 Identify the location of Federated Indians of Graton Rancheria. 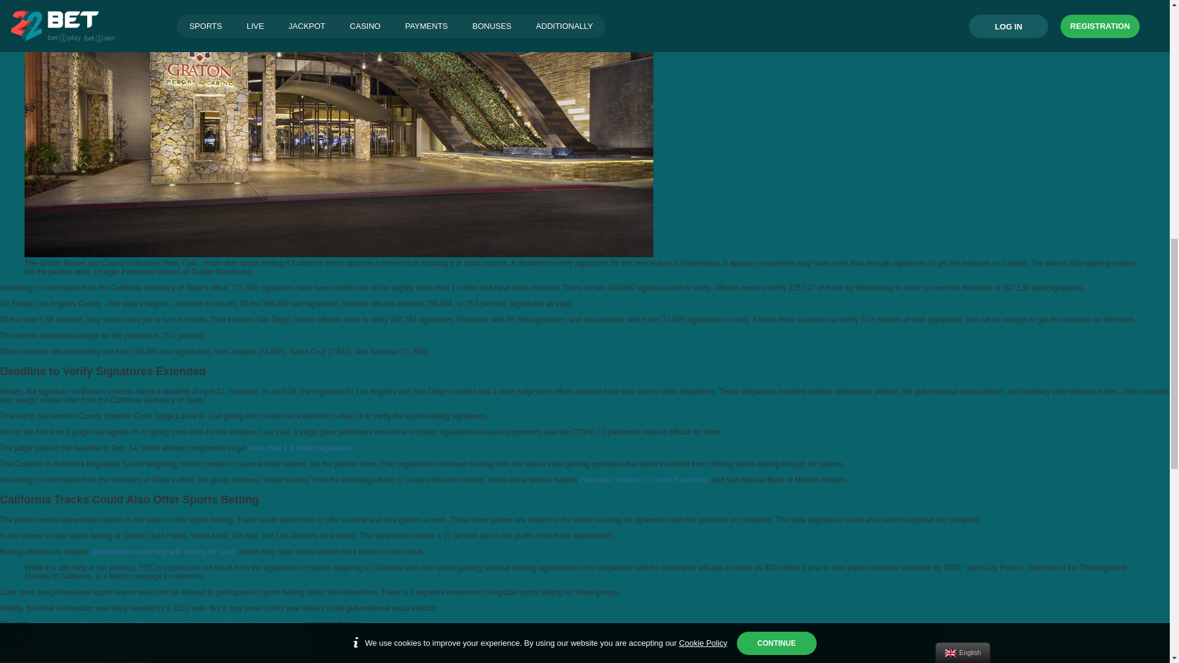
(642, 480).